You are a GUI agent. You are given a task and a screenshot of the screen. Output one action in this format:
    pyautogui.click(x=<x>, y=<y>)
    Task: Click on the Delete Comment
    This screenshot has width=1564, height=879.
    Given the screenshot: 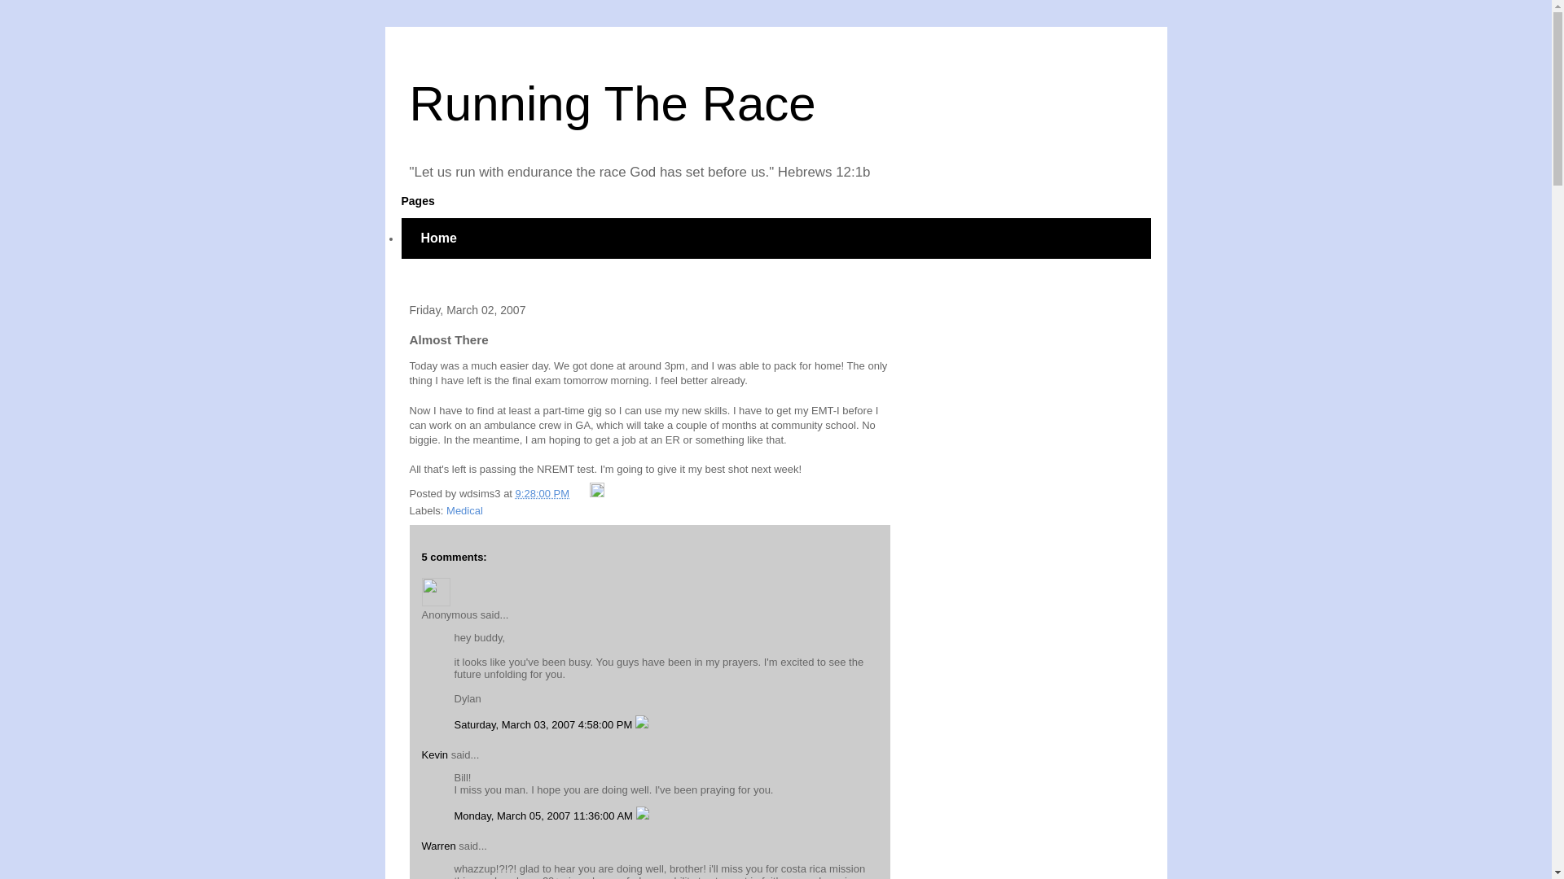 What is the action you would take?
    pyautogui.click(x=642, y=724)
    